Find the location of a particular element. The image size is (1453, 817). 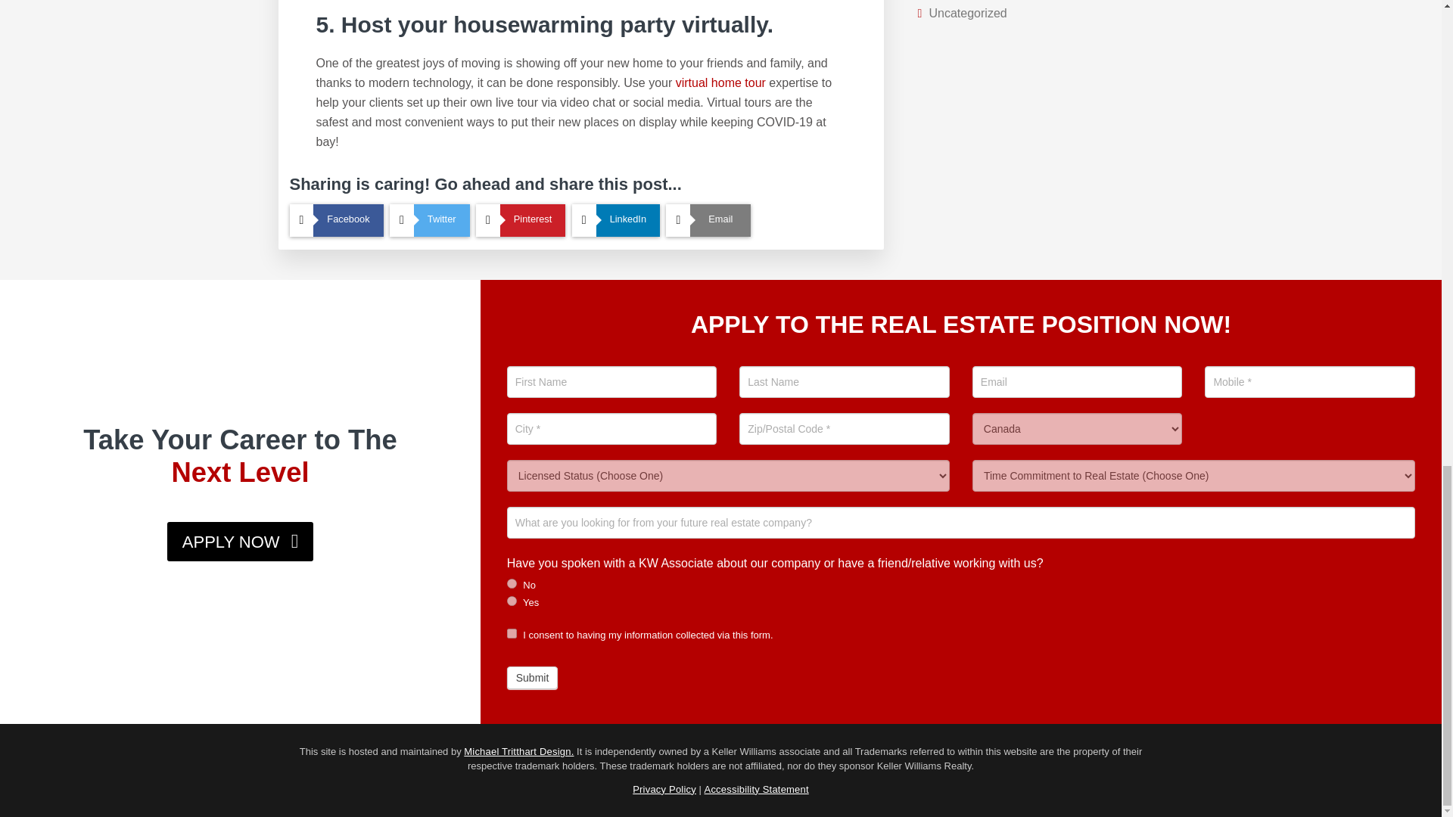

Yes is located at coordinates (512, 601).